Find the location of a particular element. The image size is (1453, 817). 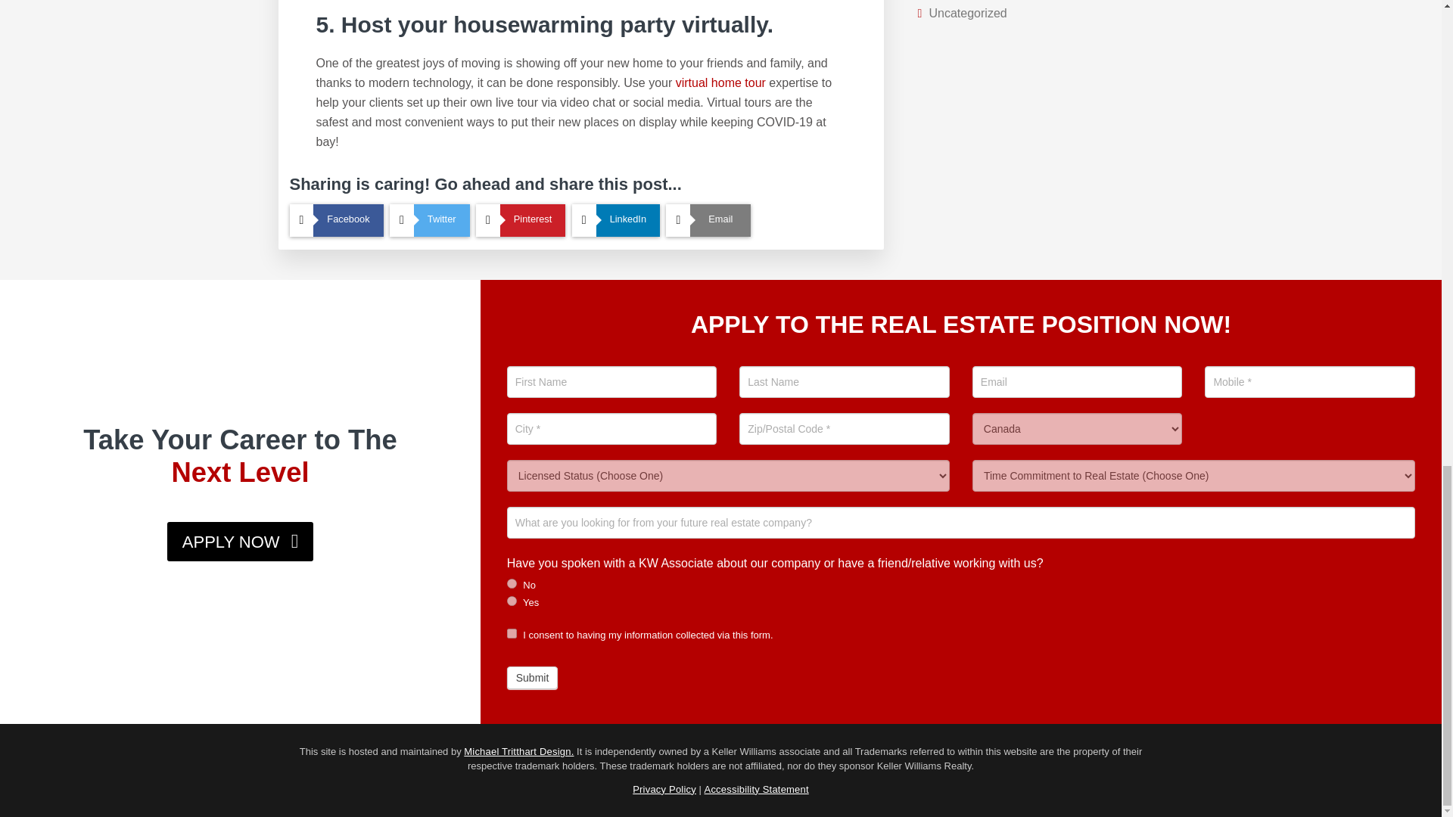

Yes is located at coordinates (512, 601).